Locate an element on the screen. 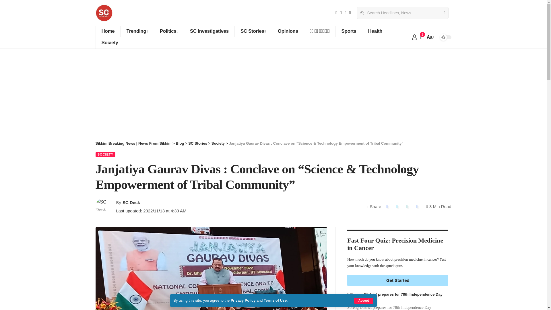 This screenshot has height=310, width=551. SC Investigatives is located at coordinates (209, 31).